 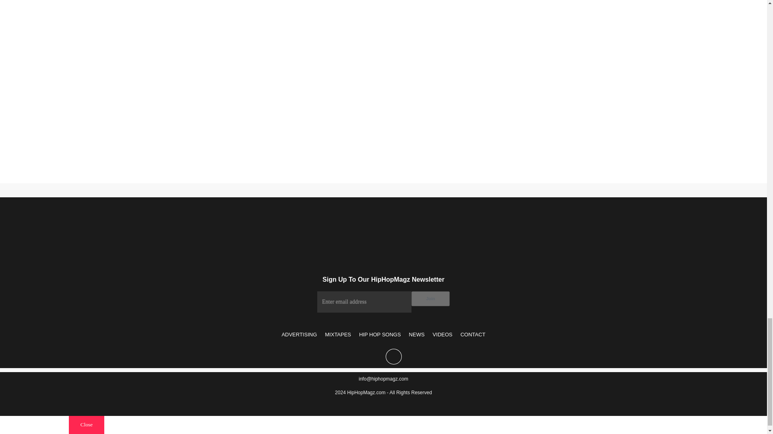 I want to click on NEWS, so click(x=417, y=334).